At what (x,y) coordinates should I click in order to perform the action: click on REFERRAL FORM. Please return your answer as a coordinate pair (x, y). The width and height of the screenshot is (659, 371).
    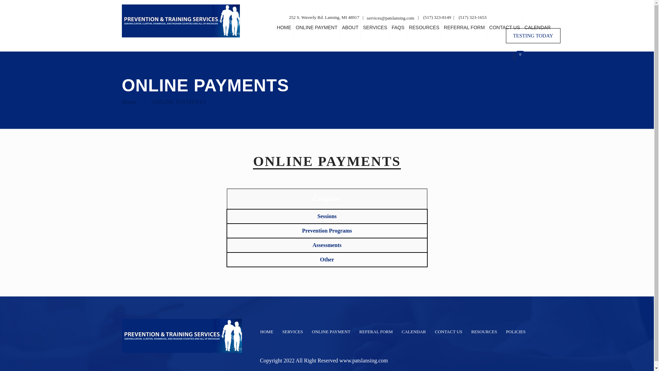
    Looking at the image, I should click on (464, 27).